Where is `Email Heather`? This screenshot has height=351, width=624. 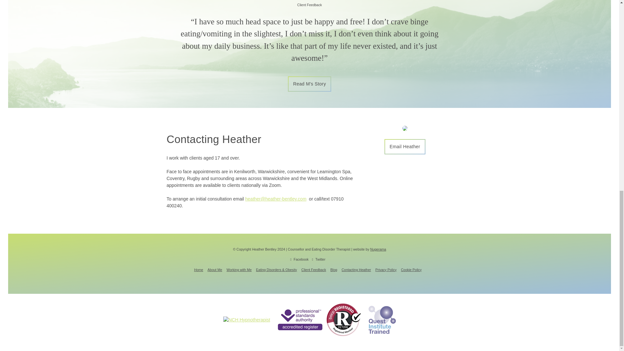 Email Heather is located at coordinates (405, 147).